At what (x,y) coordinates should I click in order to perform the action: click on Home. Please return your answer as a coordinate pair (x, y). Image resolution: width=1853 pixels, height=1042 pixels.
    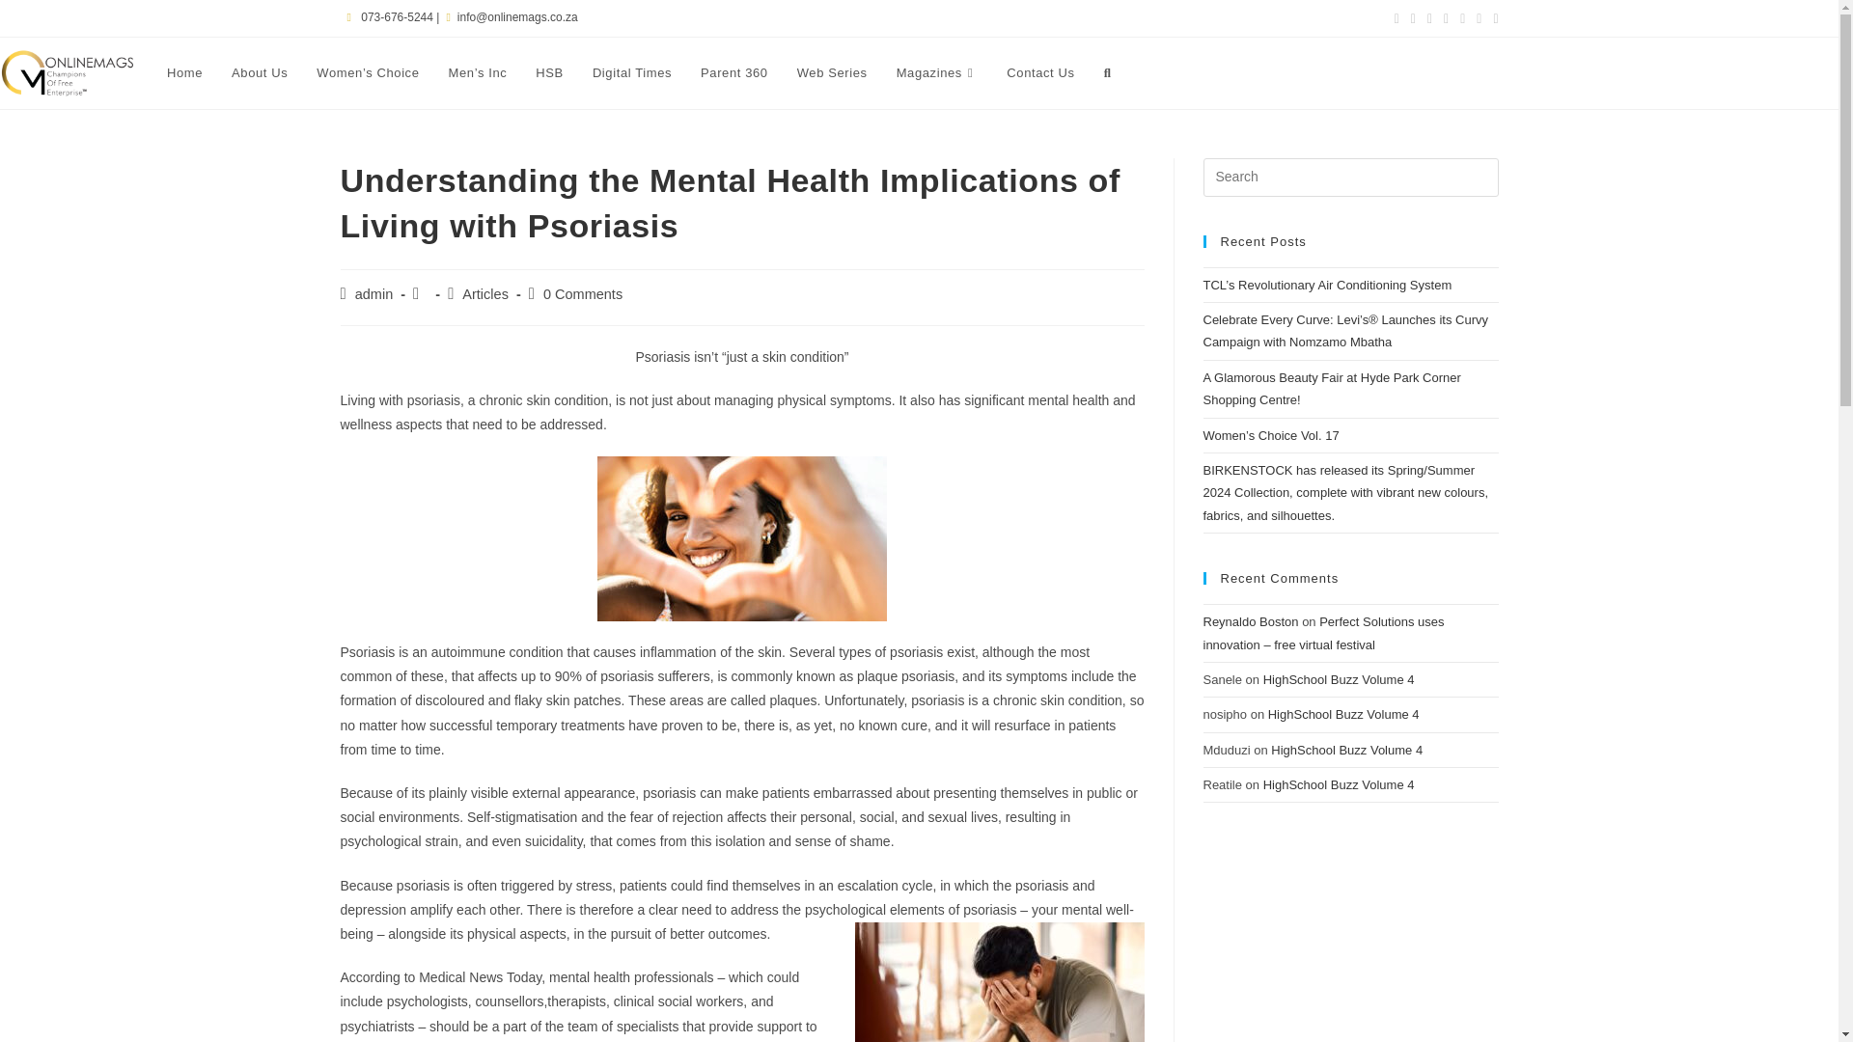
    Looking at the image, I should click on (183, 73).